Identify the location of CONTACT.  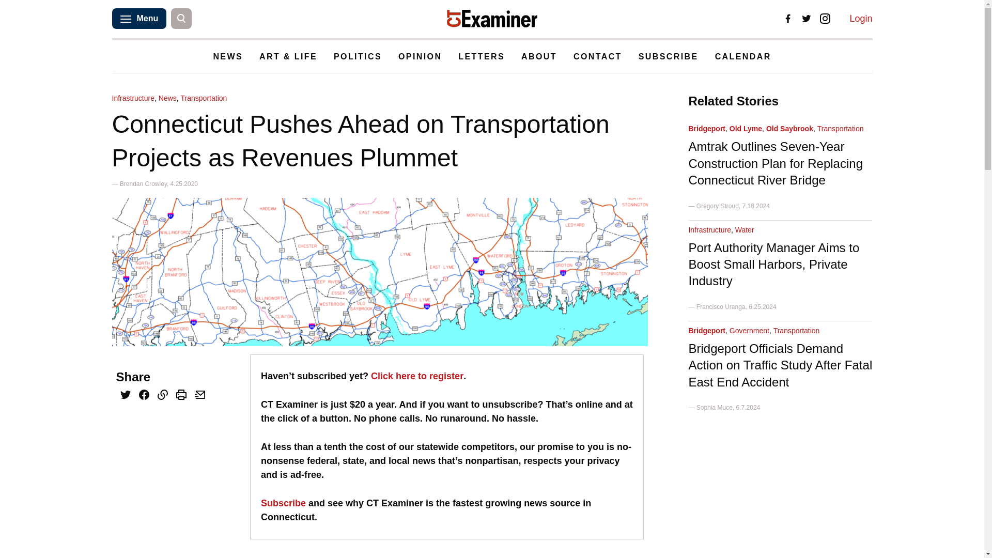
(597, 56).